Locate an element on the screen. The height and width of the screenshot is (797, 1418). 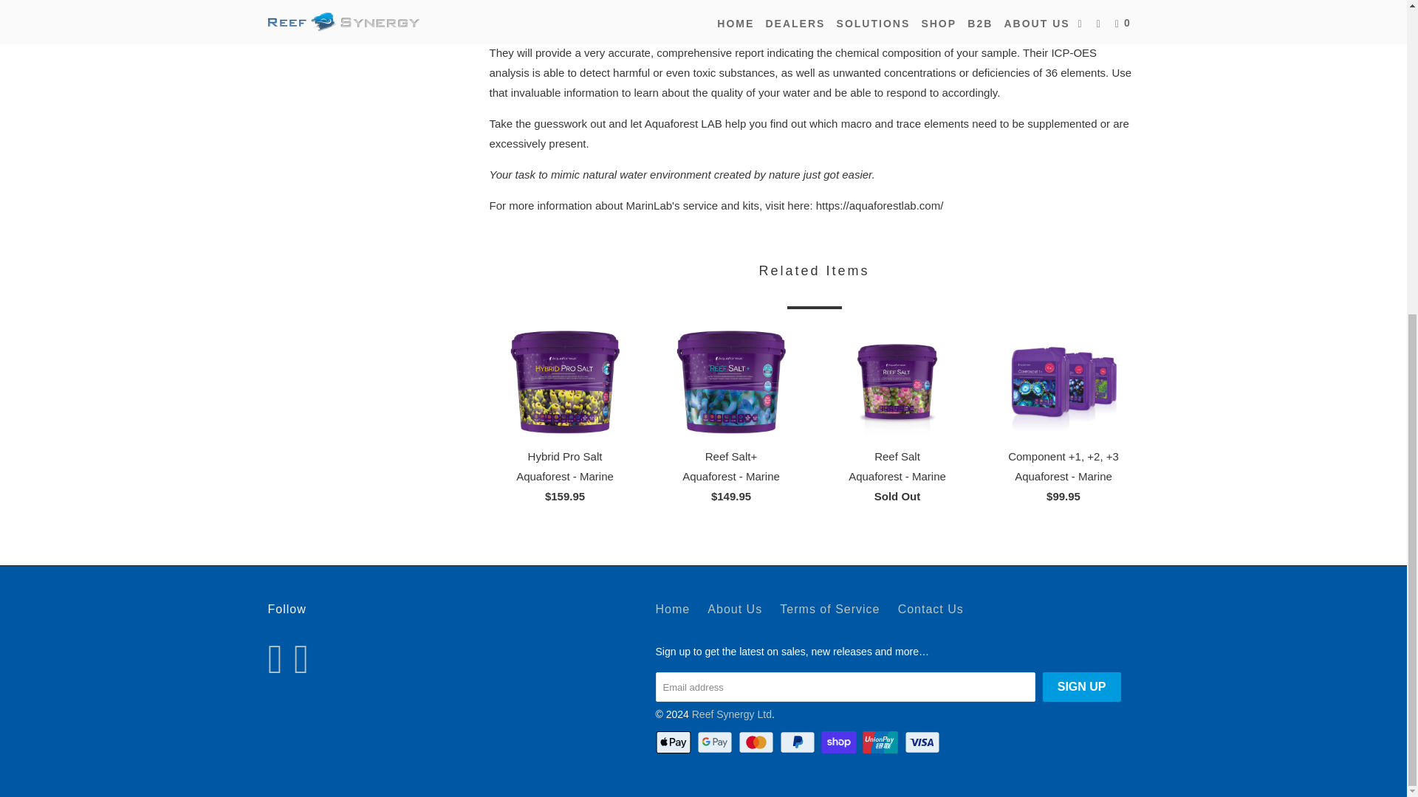
PayPal is located at coordinates (799, 742).